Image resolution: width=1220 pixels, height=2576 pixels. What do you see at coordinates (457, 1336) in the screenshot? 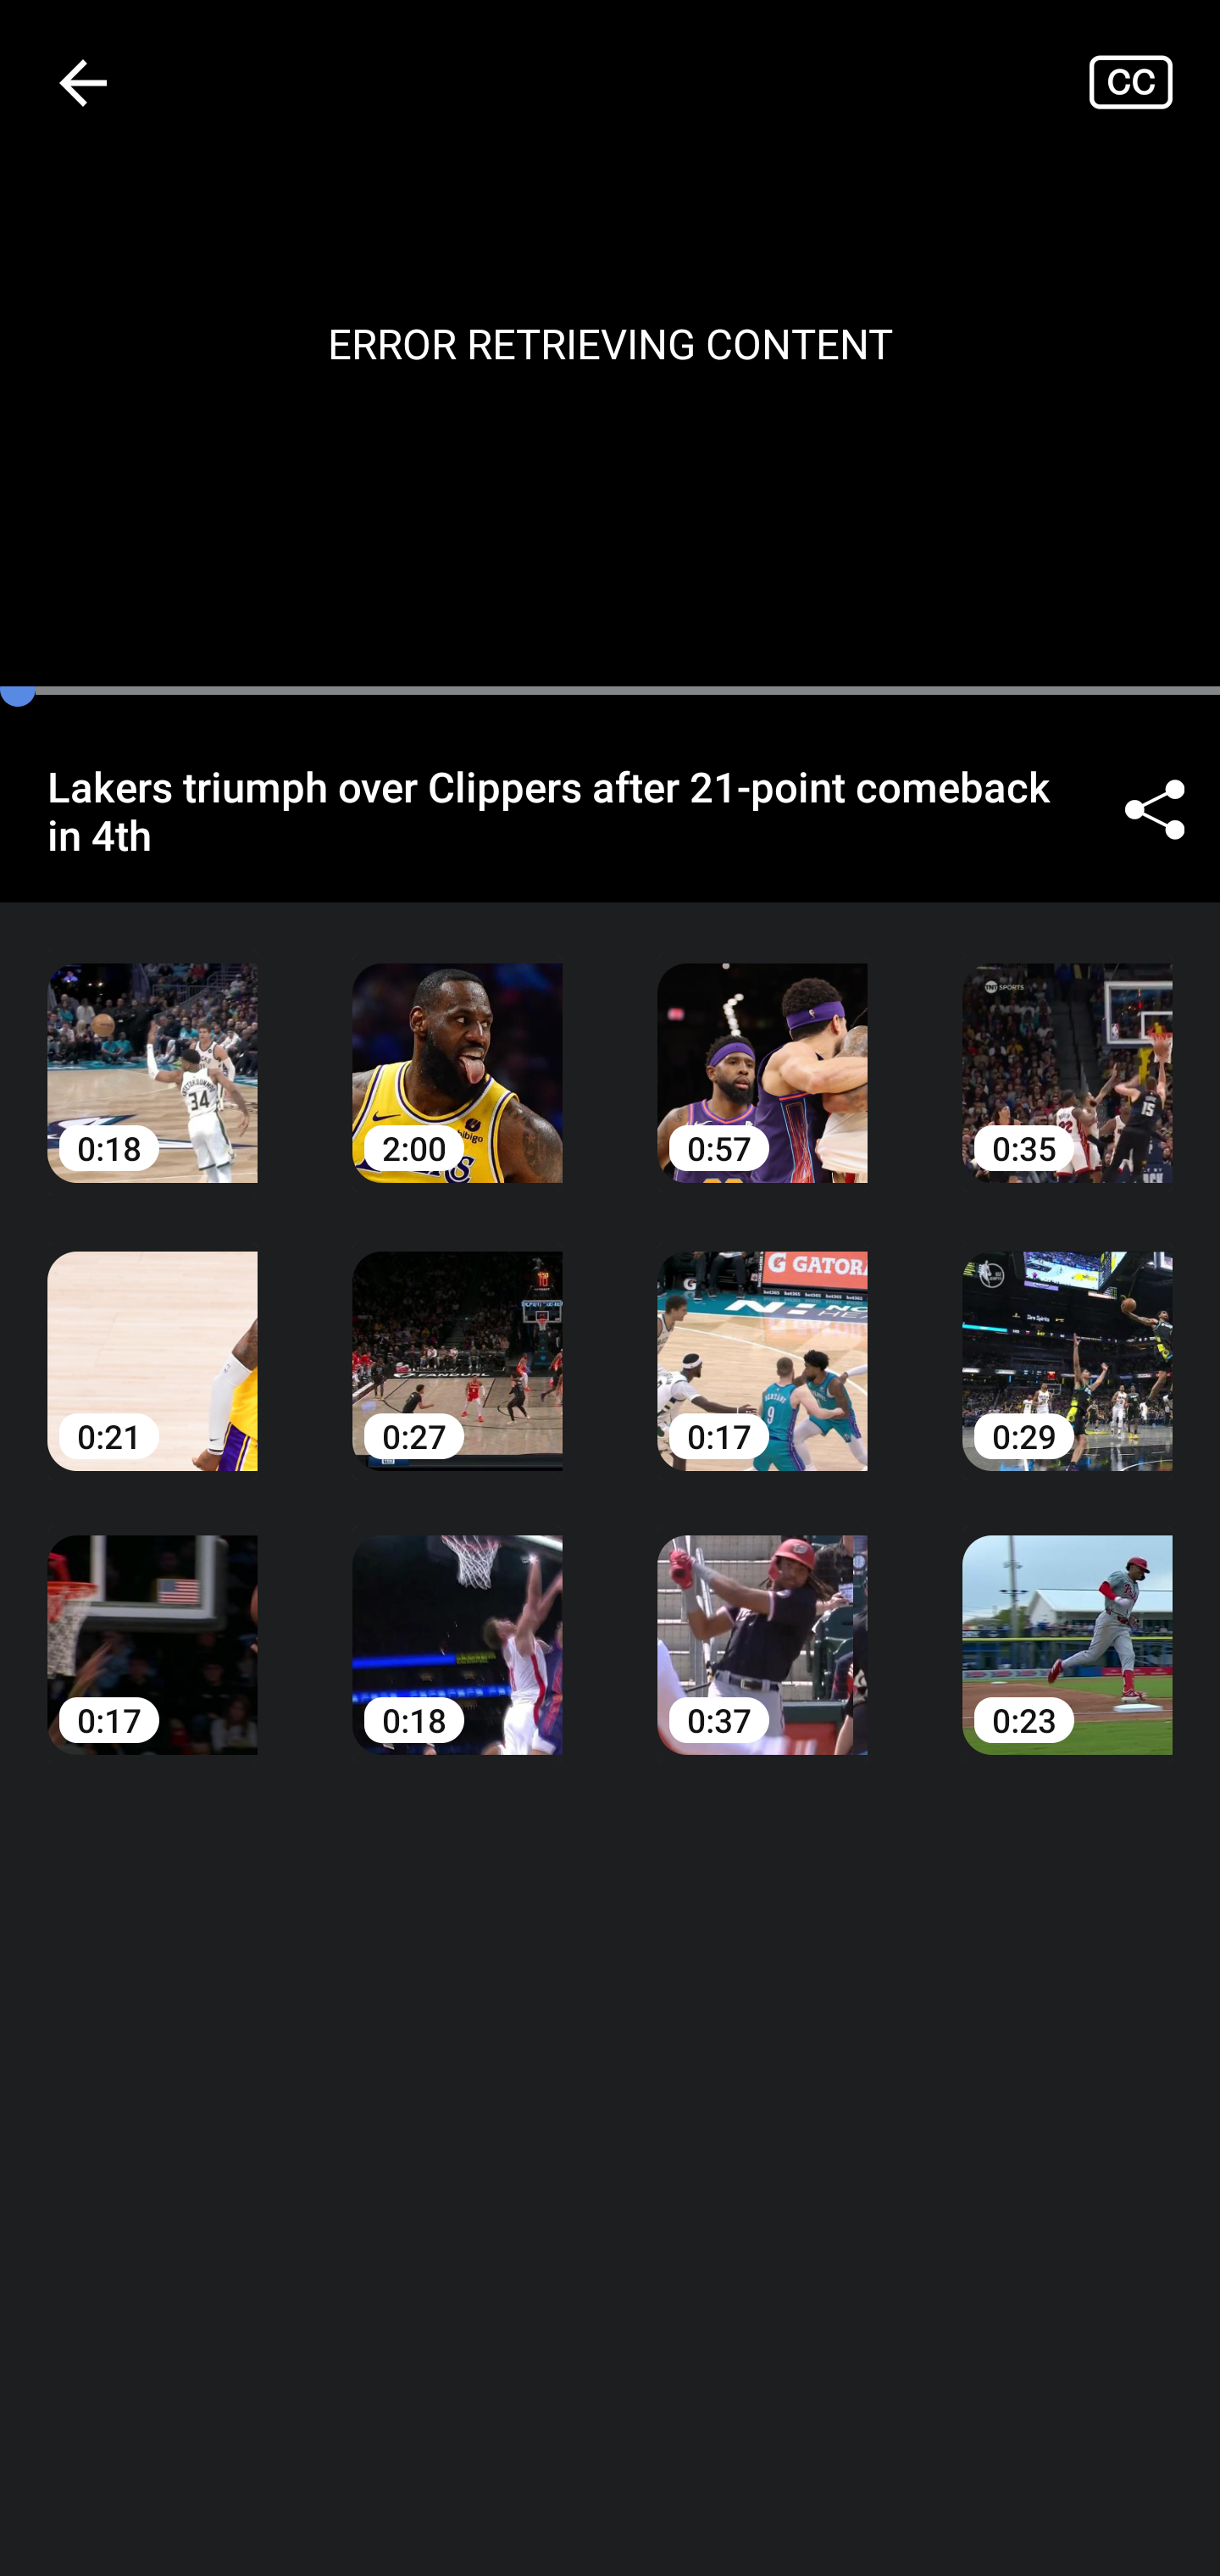
I see `0:27` at bounding box center [457, 1336].